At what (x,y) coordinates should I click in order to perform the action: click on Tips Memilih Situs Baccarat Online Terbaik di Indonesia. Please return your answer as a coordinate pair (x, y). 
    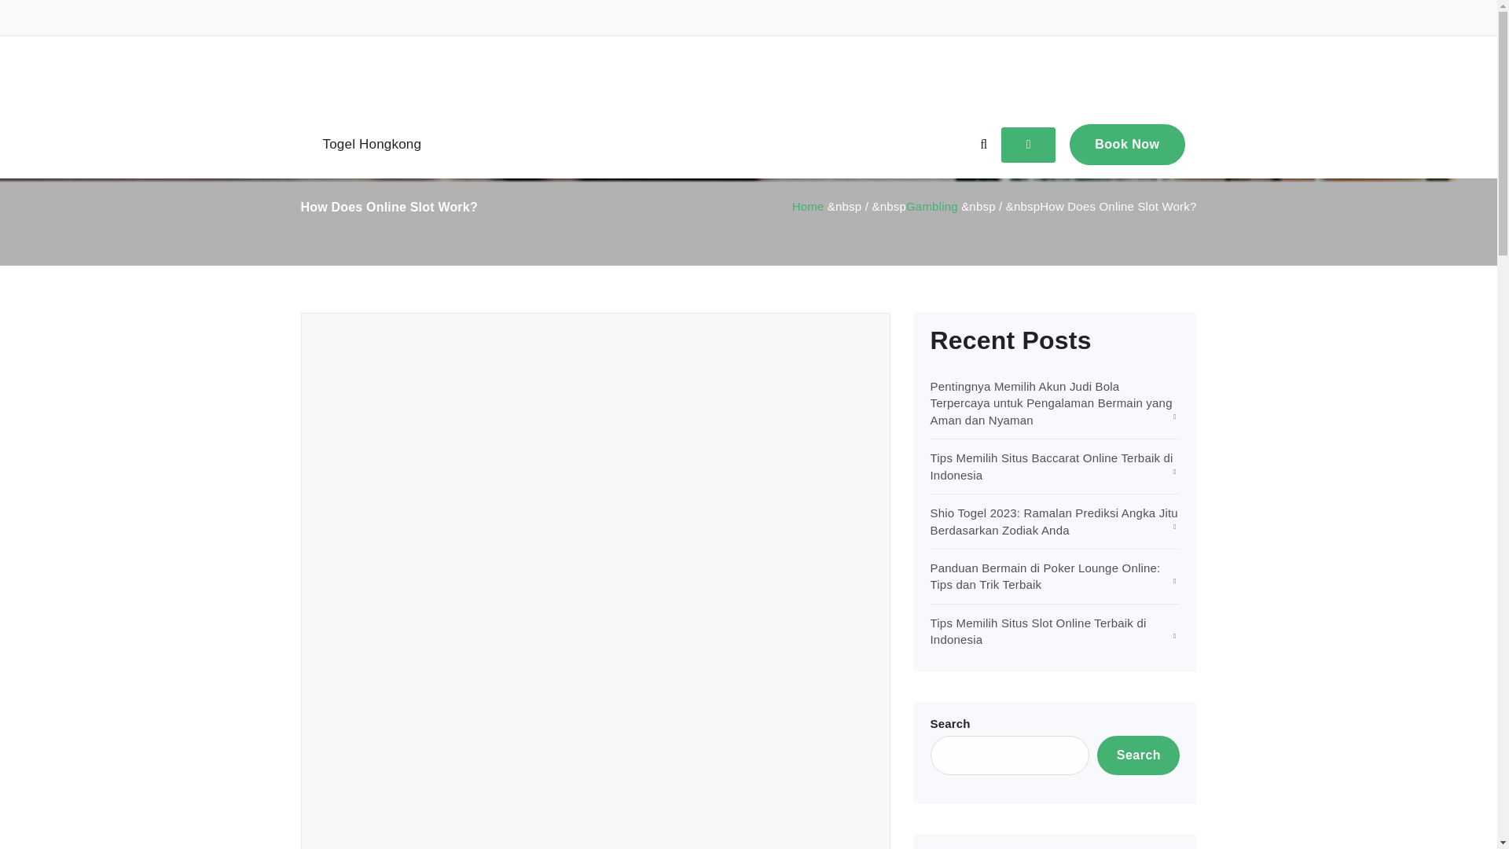
    Looking at the image, I should click on (1052, 465).